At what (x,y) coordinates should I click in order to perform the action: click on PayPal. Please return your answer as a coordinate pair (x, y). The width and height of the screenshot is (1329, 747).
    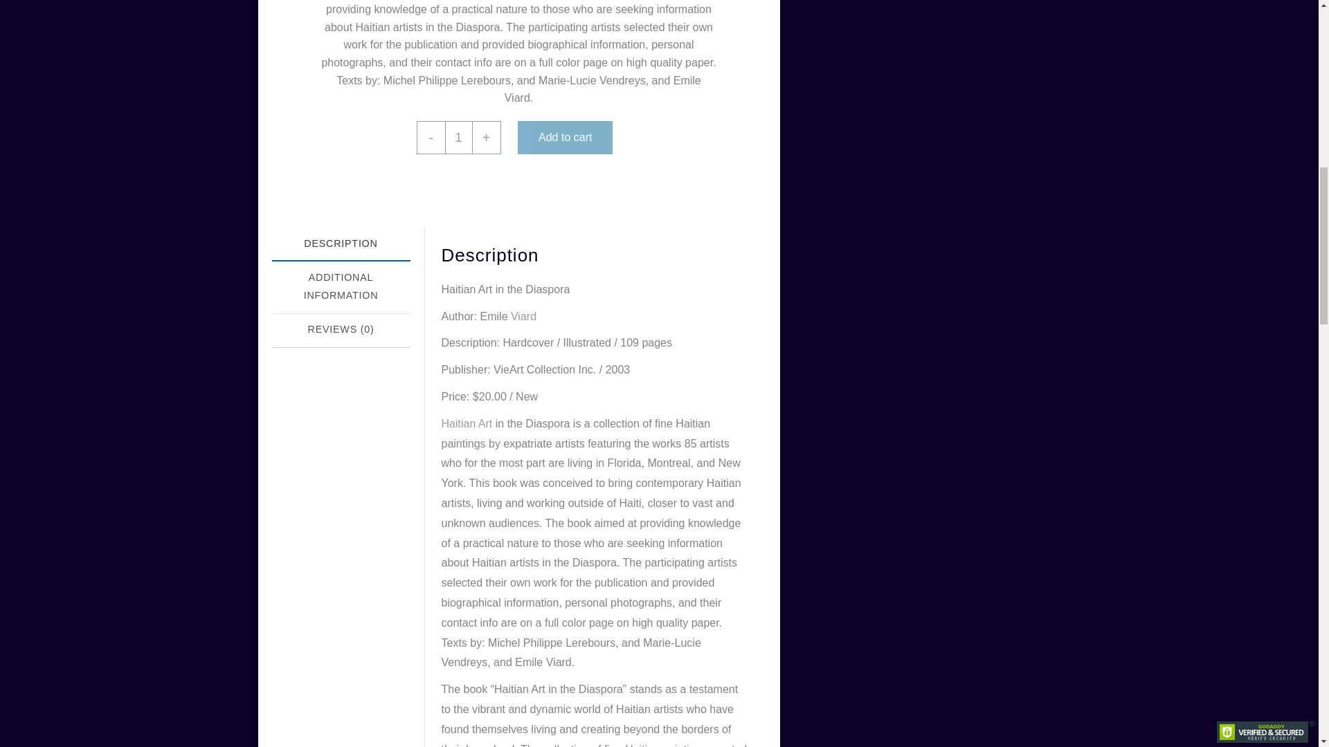
    Looking at the image, I should click on (518, 187).